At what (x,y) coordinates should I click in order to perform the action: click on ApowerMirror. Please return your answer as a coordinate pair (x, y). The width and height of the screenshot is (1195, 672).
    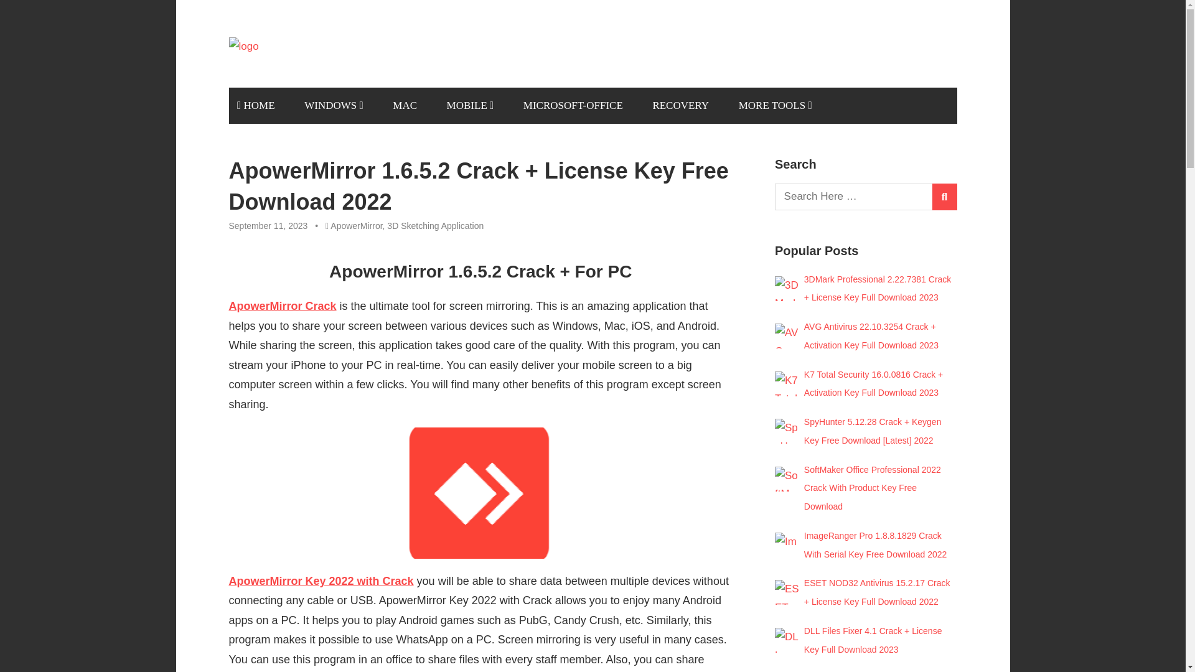
    Looking at the image, I should click on (356, 226).